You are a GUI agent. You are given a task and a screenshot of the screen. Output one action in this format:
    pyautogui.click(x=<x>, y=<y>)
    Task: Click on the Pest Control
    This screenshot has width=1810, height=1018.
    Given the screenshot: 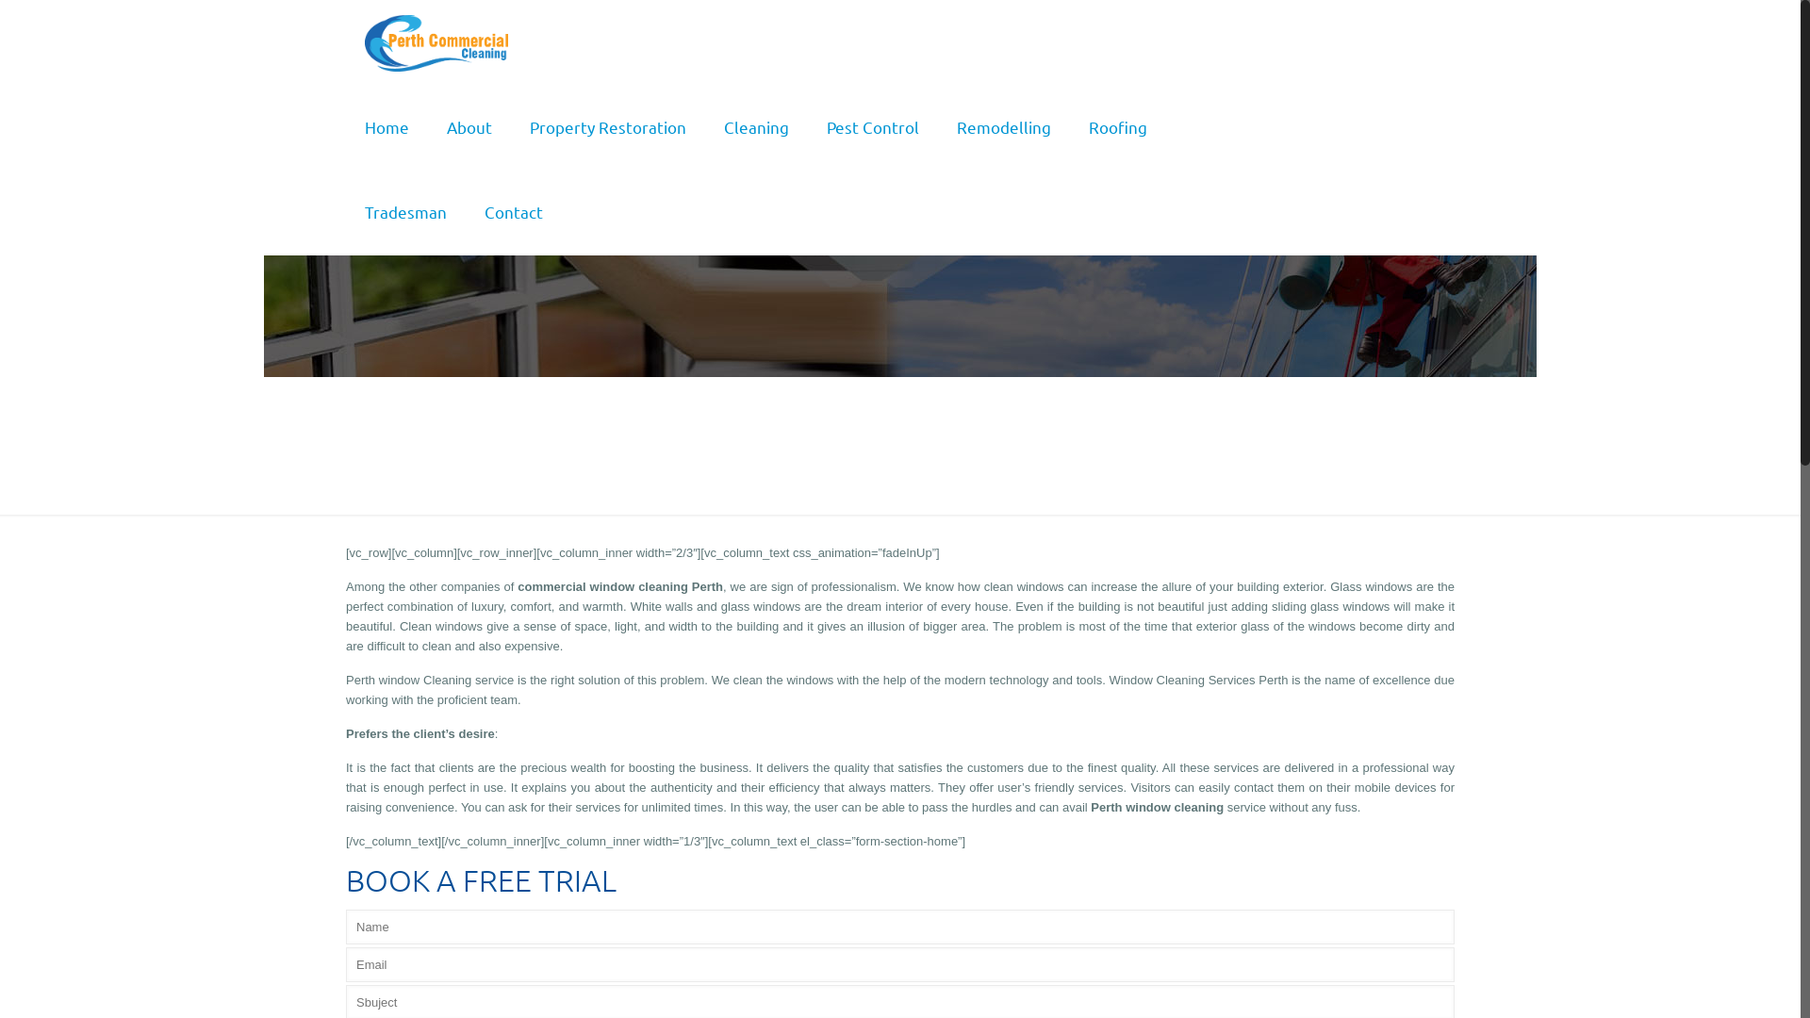 What is the action you would take?
    pyautogui.click(x=873, y=127)
    